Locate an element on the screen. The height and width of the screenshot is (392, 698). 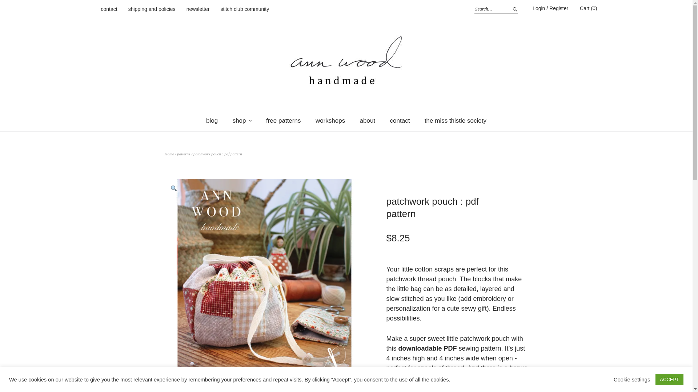
free patterns is located at coordinates (283, 121).